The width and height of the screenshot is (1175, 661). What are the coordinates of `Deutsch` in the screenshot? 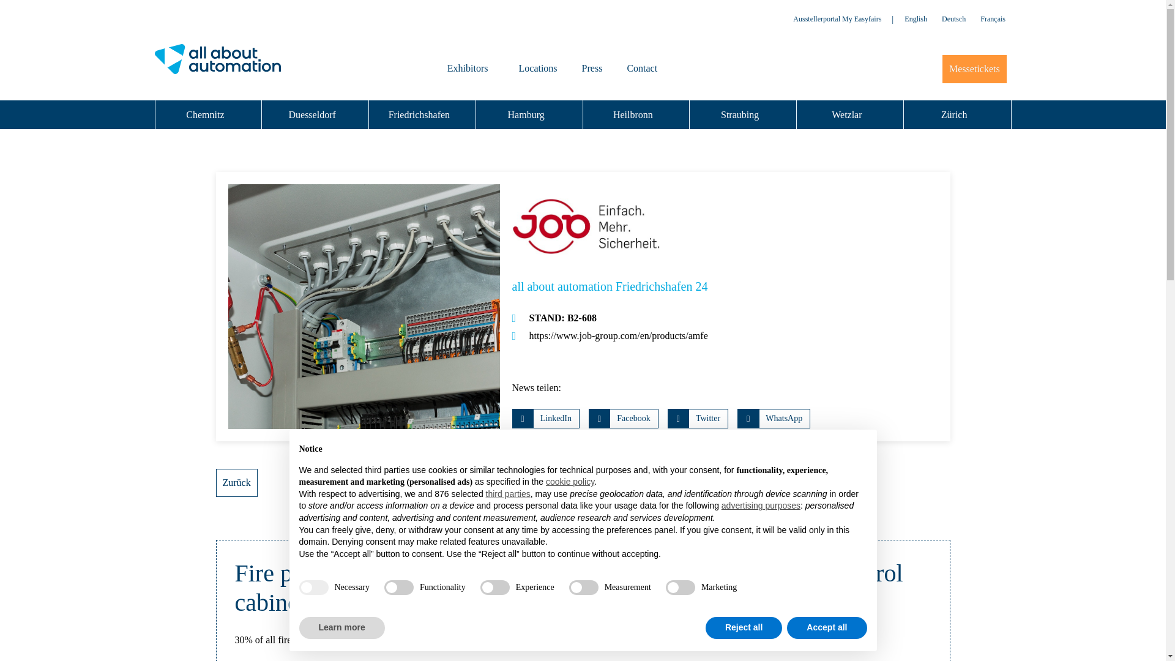 It's located at (953, 19).